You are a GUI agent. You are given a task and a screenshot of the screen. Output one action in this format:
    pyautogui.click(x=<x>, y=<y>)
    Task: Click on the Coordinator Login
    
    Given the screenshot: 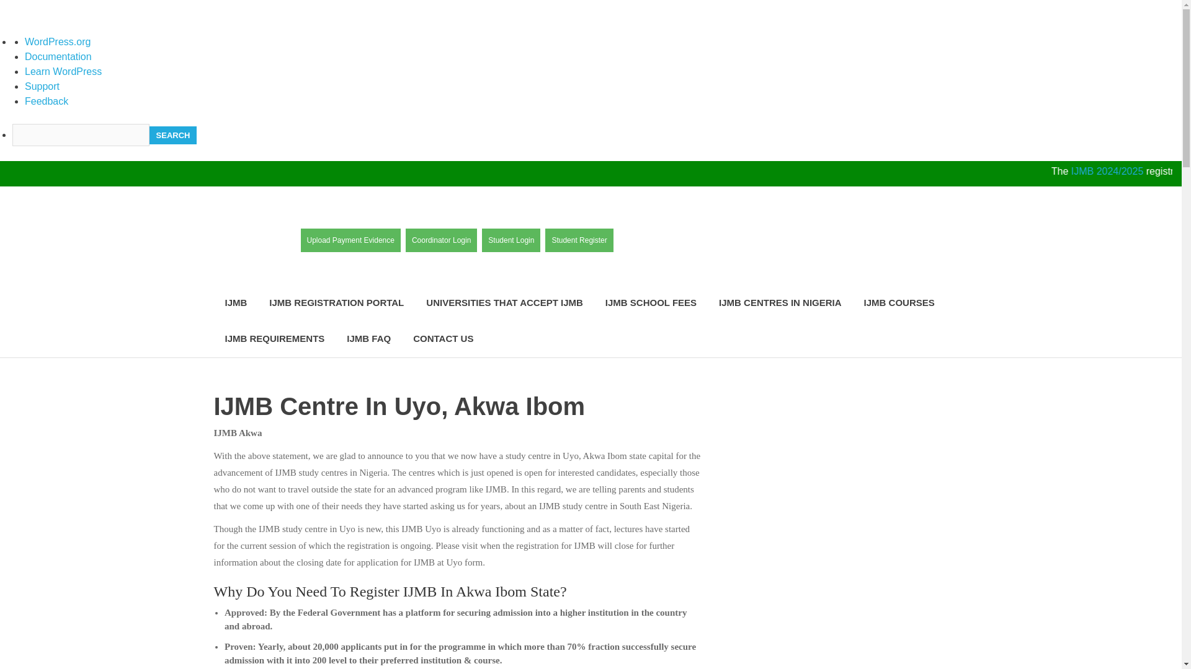 What is the action you would take?
    pyautogui.click(x=442, y=240)
    